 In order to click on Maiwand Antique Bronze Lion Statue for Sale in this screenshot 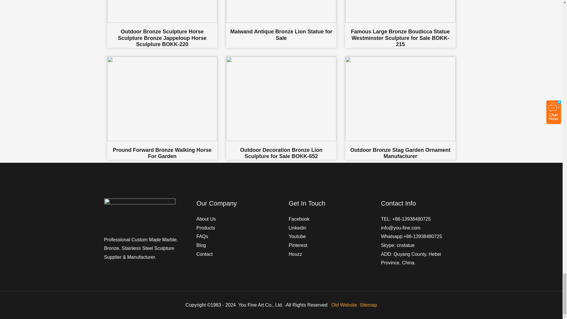, I will do `click(281, 24)`.